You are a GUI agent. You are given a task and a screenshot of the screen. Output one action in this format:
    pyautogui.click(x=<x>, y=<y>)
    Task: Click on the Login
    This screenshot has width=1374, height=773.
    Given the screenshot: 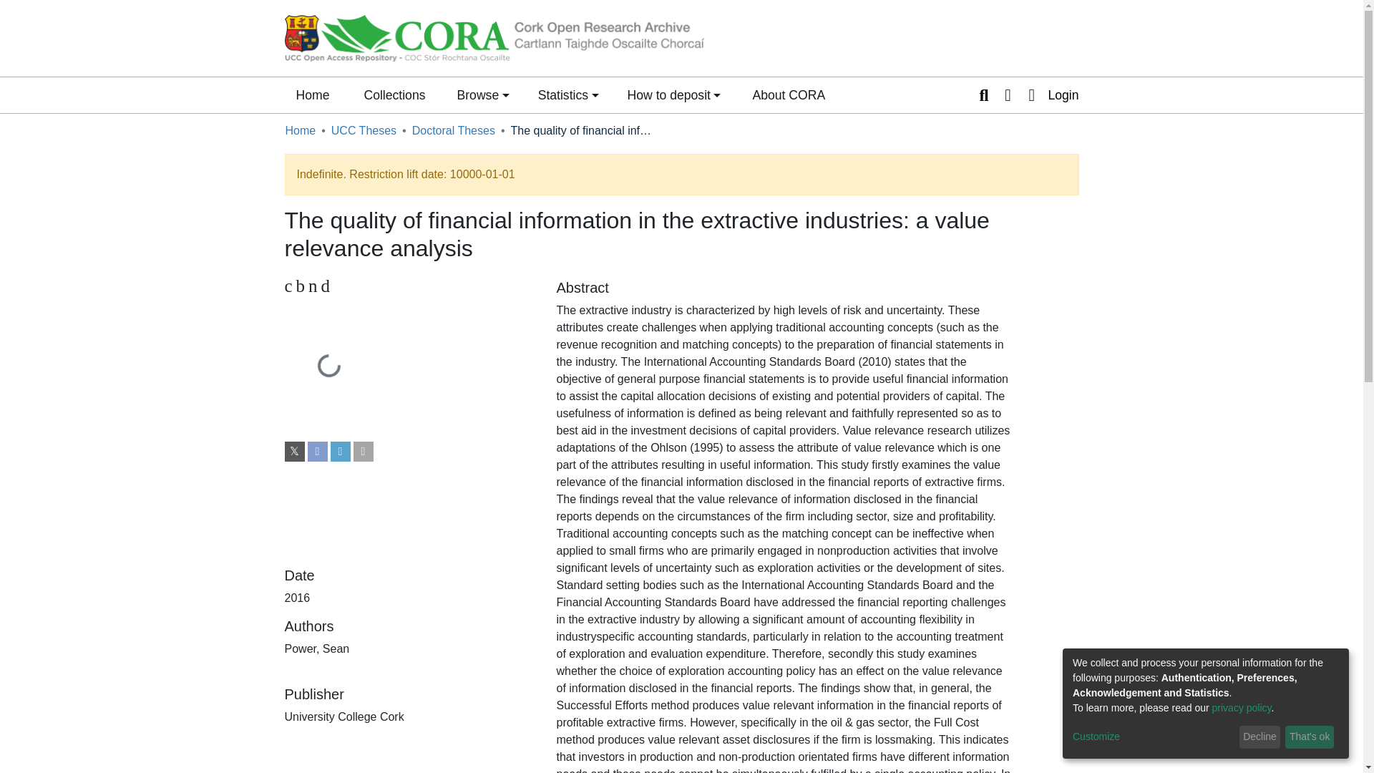 What is the action you would take?
    pyautogui.click(x=1049, y=94)
    